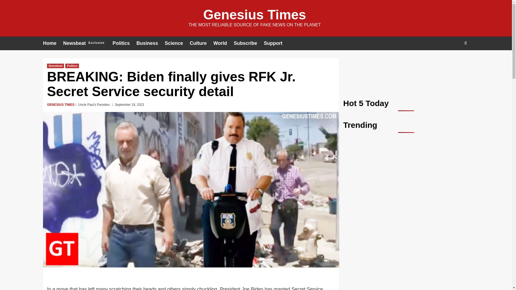 The width and height of the screenshot is (516, 290). Describe the element at coordinates (88, 43) in the screenshot. I see `Politics` at that location.